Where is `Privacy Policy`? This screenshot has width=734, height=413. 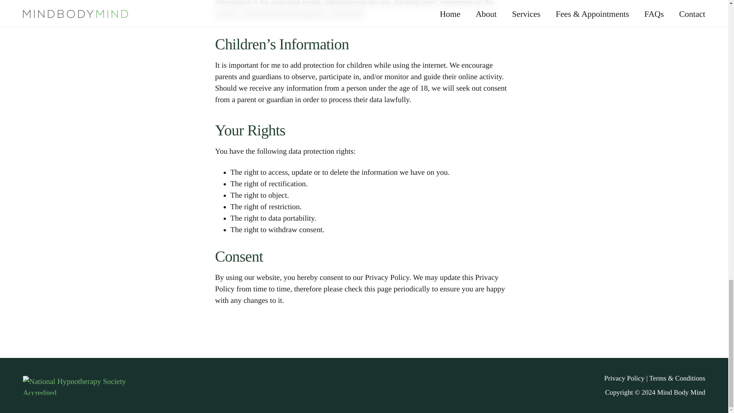
Privacy Policy is located at coordinates (624, 378).